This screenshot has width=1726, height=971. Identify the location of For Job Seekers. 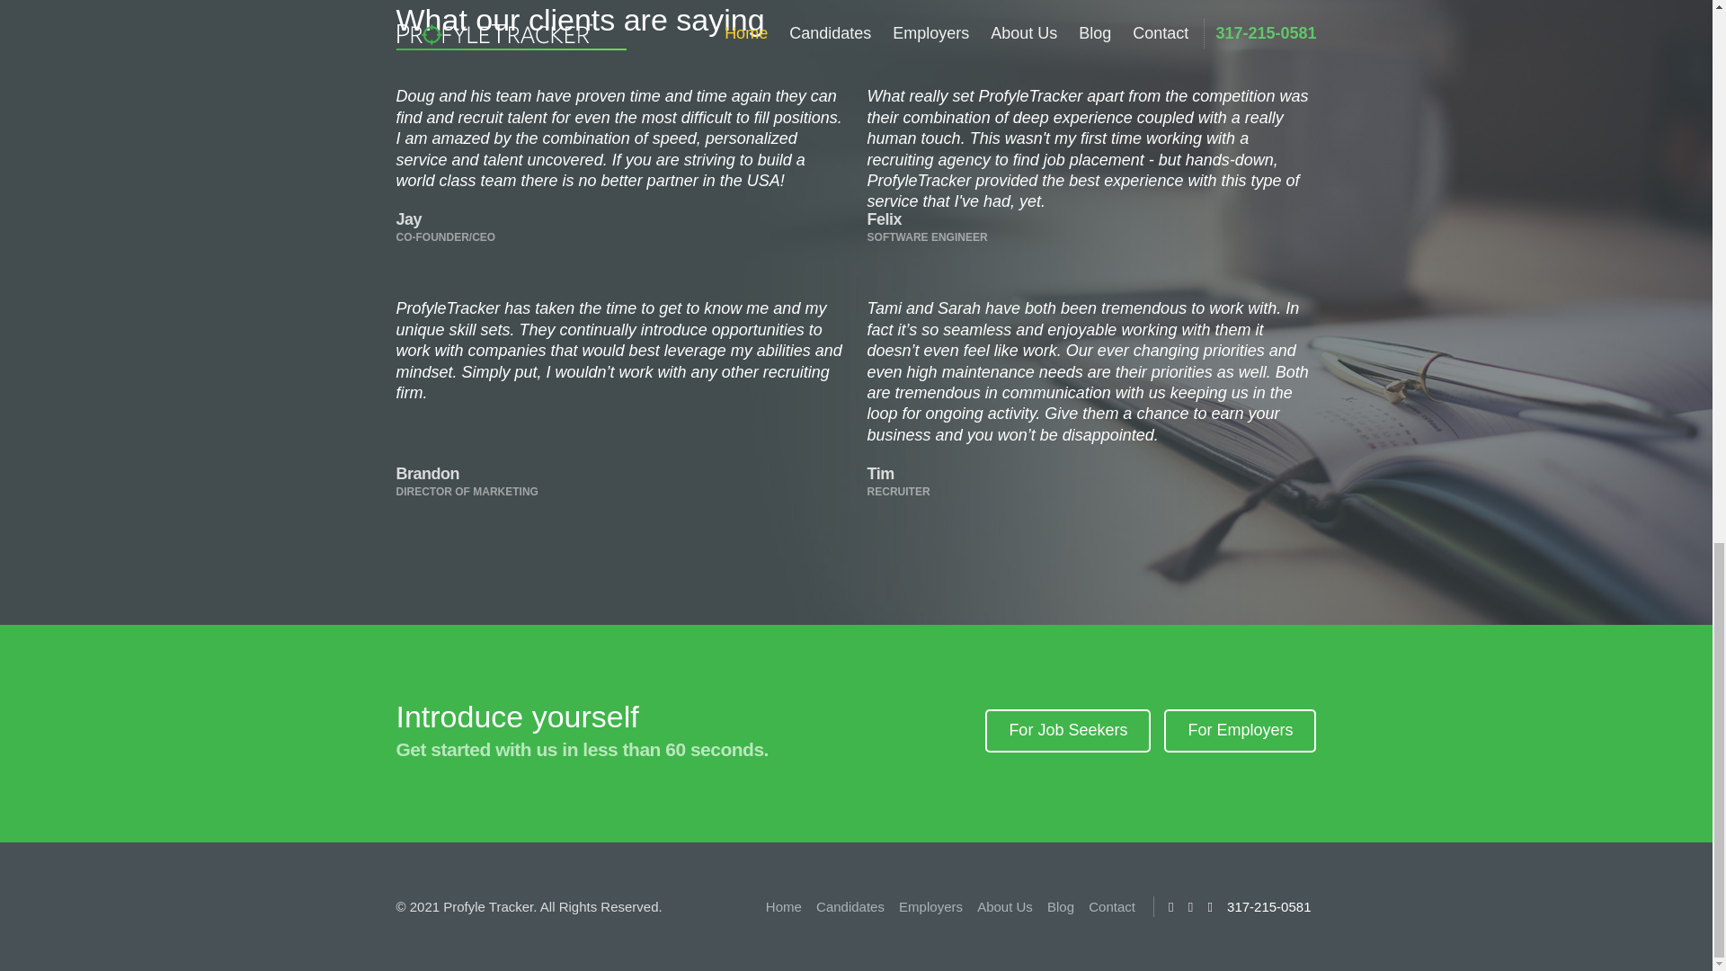
(1068, 730).